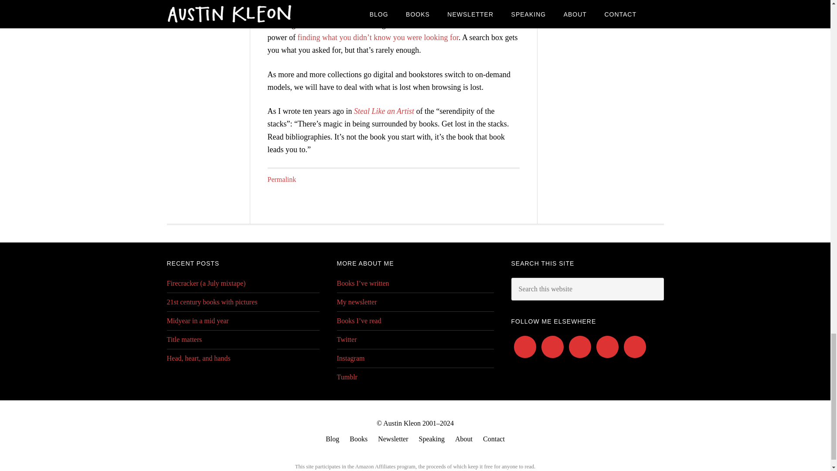 The width and height of the screenshot is (837, 471). What do you see at coordinates (282, 179) in the screenshot?
I see `Permalink` at bounding box center [282, 179].